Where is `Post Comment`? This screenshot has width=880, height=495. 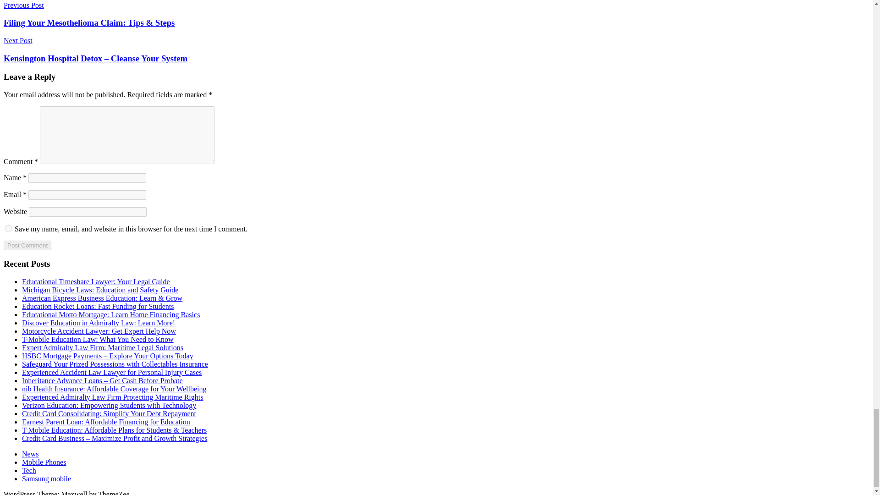 Post Comment is located at coordinates (27, 245).